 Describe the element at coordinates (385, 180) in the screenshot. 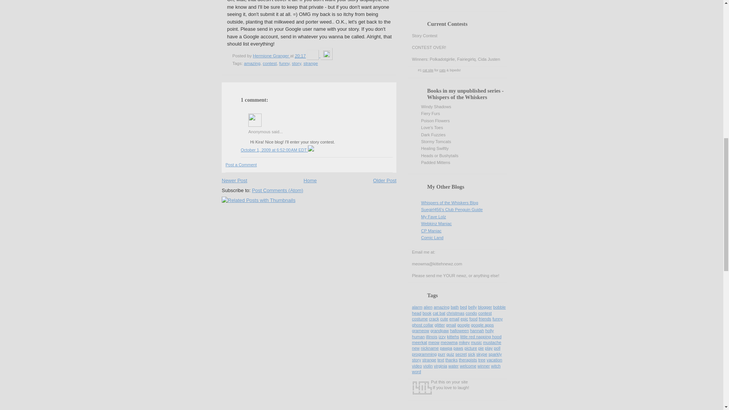

I see `Older Post` at that location.